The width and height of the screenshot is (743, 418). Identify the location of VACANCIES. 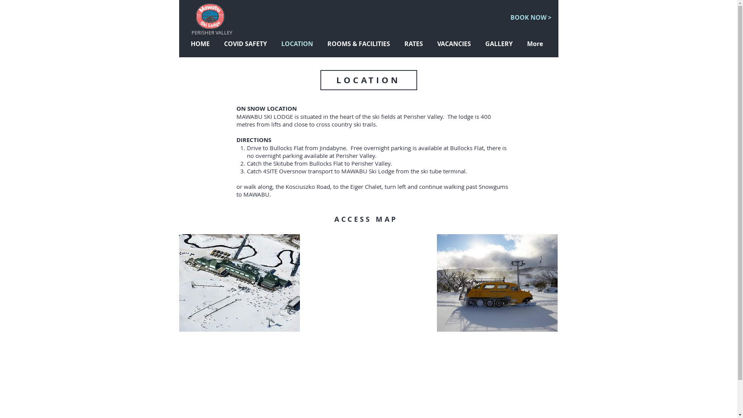
(455, 44).